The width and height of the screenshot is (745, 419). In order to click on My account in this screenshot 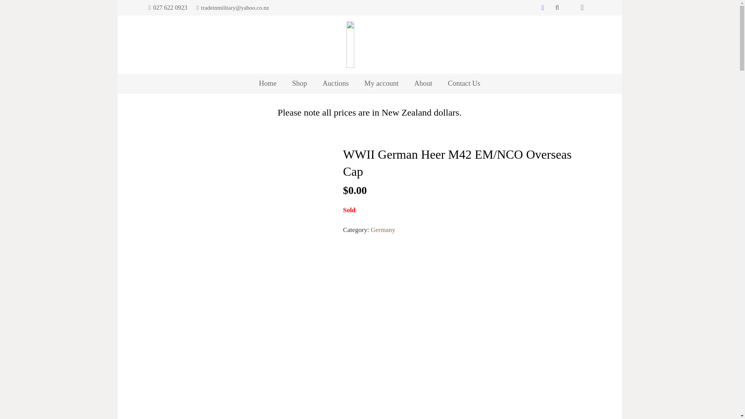, I will do `click(382, 83)`.